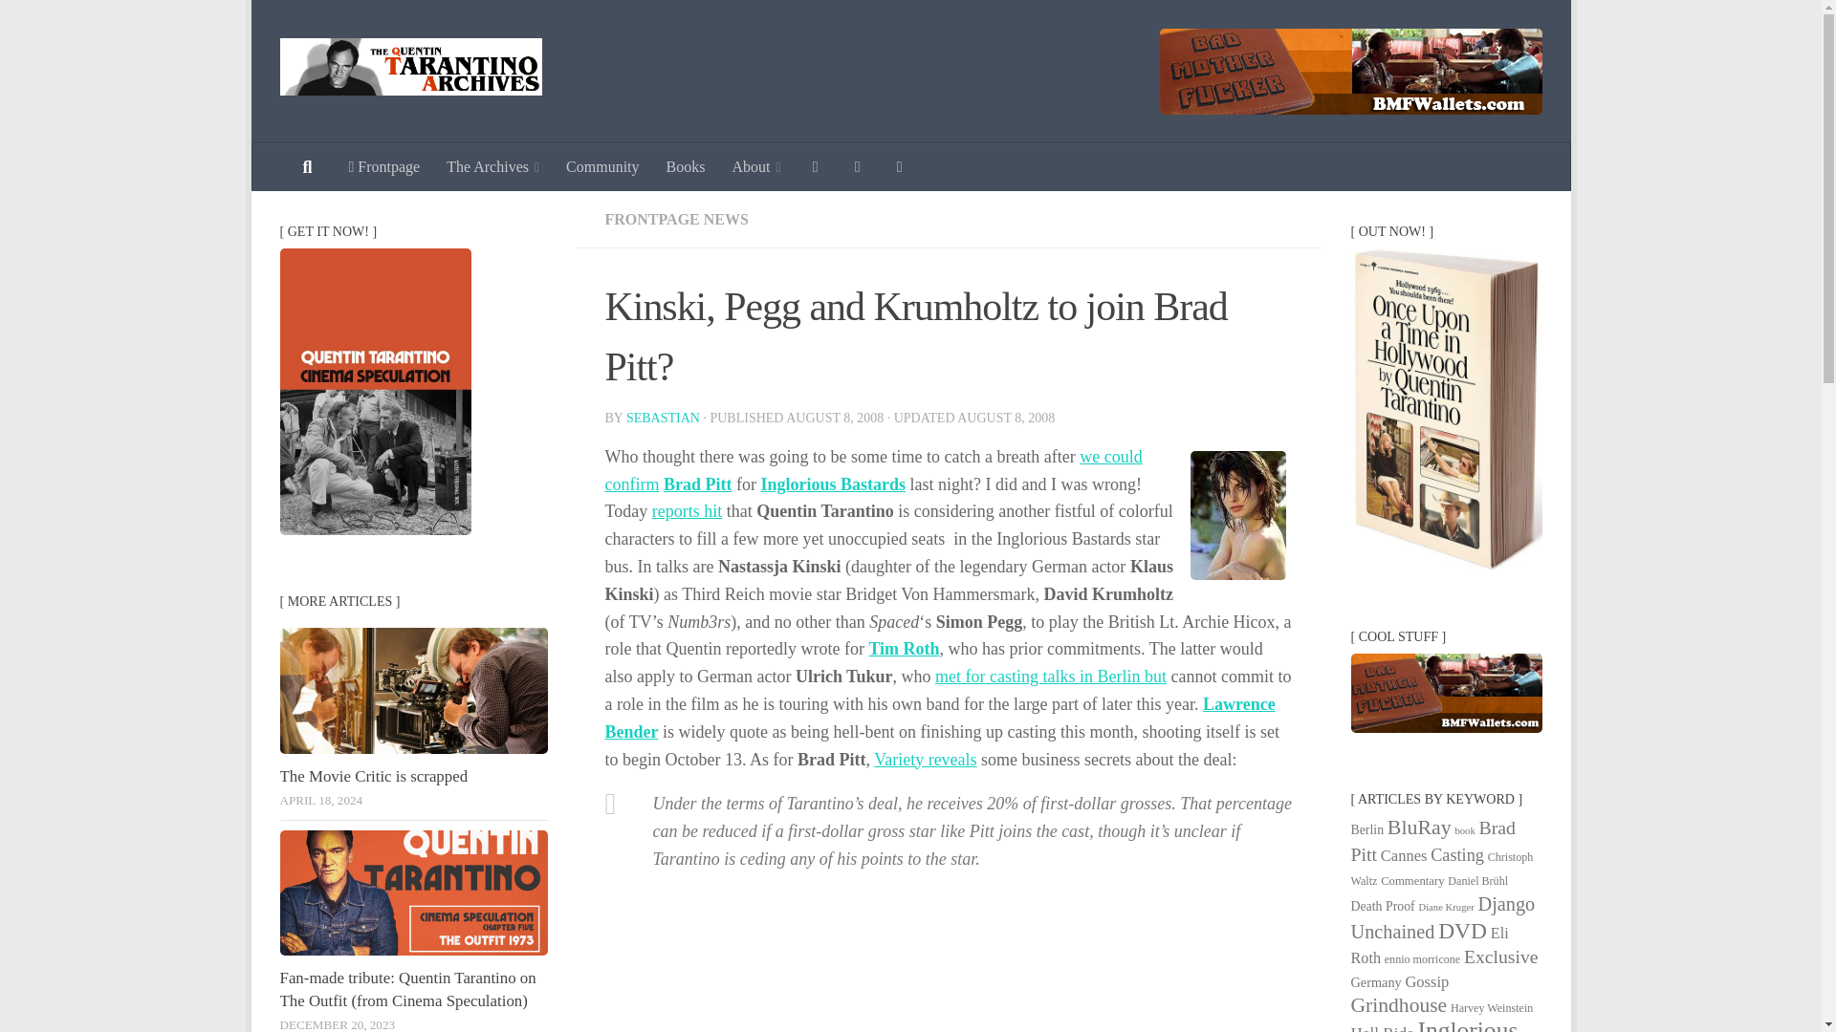  What do you see at coordinates (1050, 677) in the screenshot?
I see `met for casting talks in Berlin but` at bounding box center [1050, 677].